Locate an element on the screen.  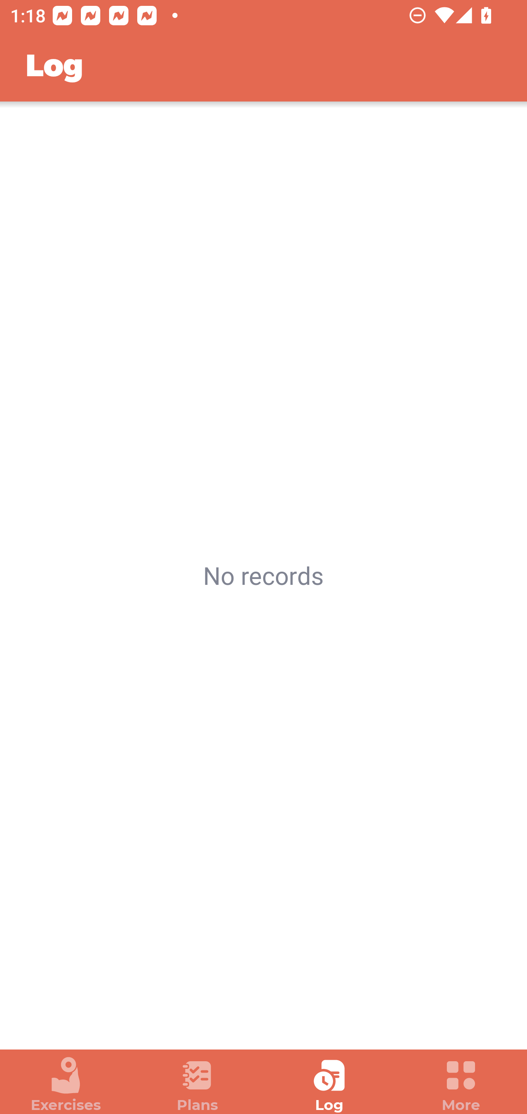
Exercises is located at coordinates (66, 1085).